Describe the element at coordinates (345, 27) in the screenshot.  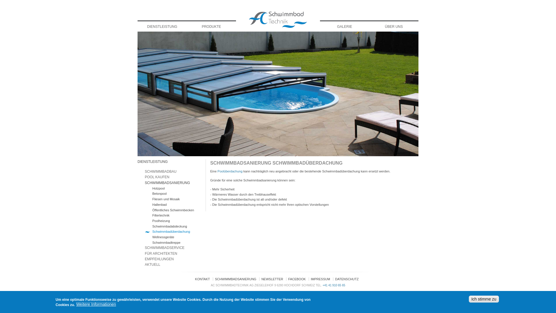
I see `GALERIE` at that location.